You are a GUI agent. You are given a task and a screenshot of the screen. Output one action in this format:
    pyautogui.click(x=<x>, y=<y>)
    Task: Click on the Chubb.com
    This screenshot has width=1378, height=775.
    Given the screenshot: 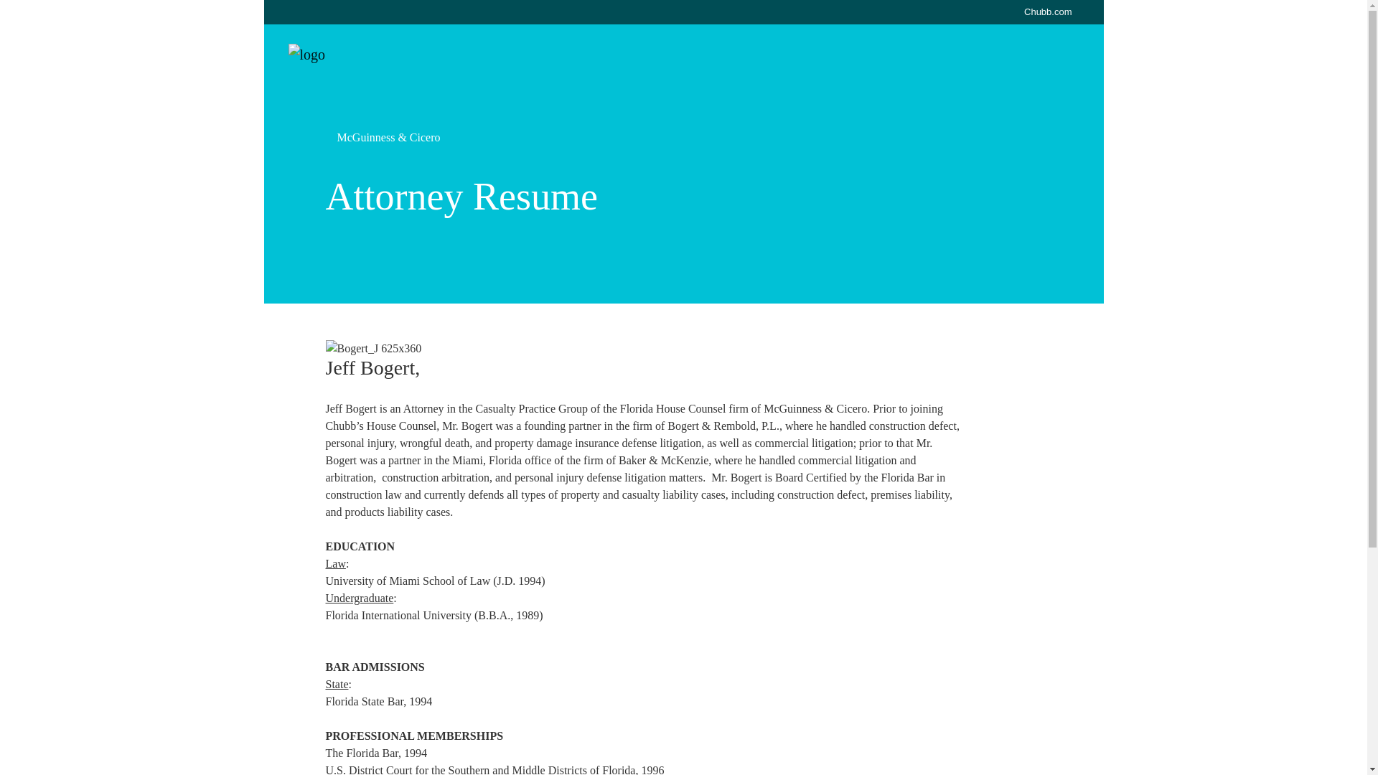 What is the action you would take?
    pyautogui.click(x=1048, y=11)
    